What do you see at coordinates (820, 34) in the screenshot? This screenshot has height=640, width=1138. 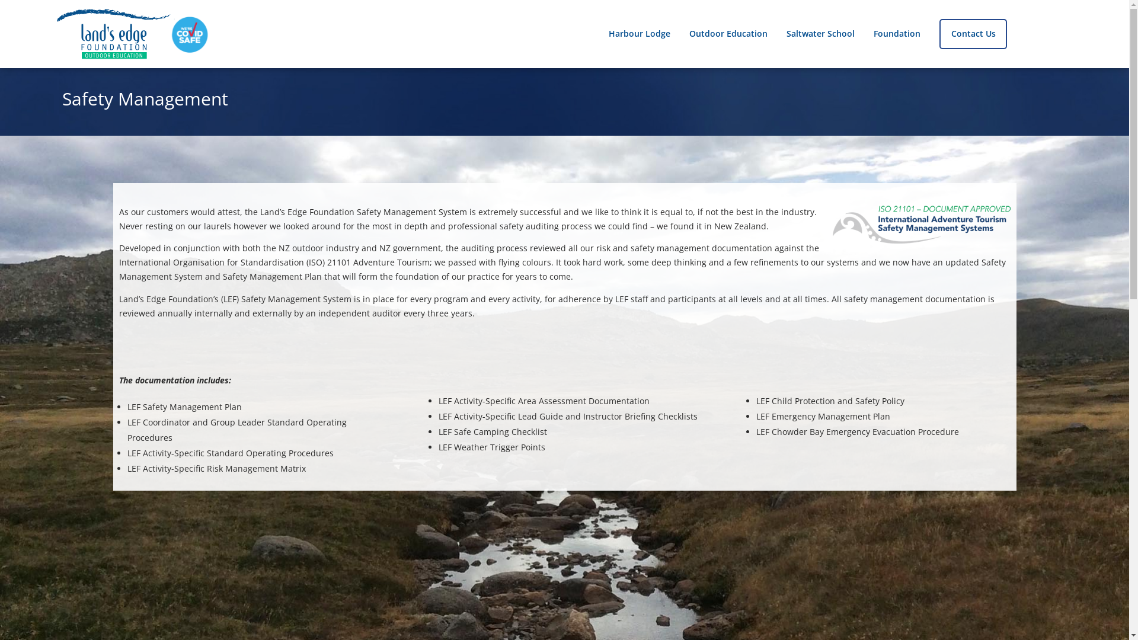 I see `Saltwater School` at bounding box center [820, 34].